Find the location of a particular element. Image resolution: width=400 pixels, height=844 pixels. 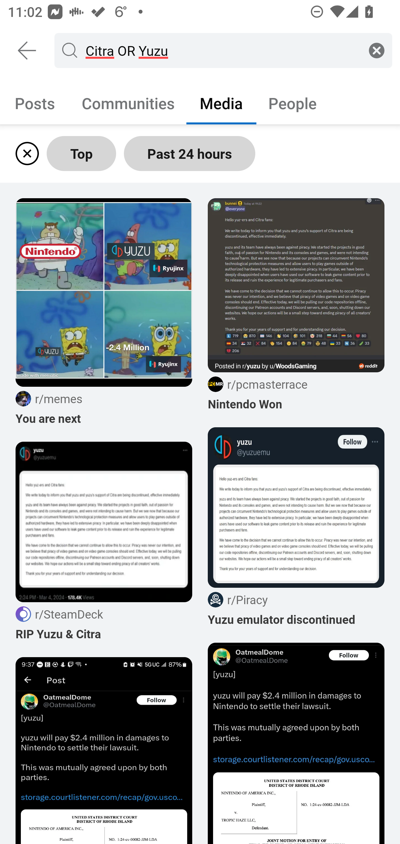

Yuzu emulator discontinued , Posted in r/Piracy is located at coordinates (296, 527).